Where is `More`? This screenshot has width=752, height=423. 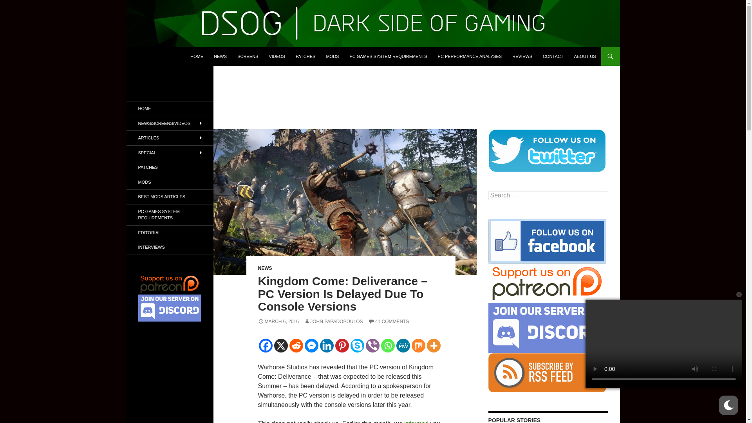
More is located at coordinates (434, 345).